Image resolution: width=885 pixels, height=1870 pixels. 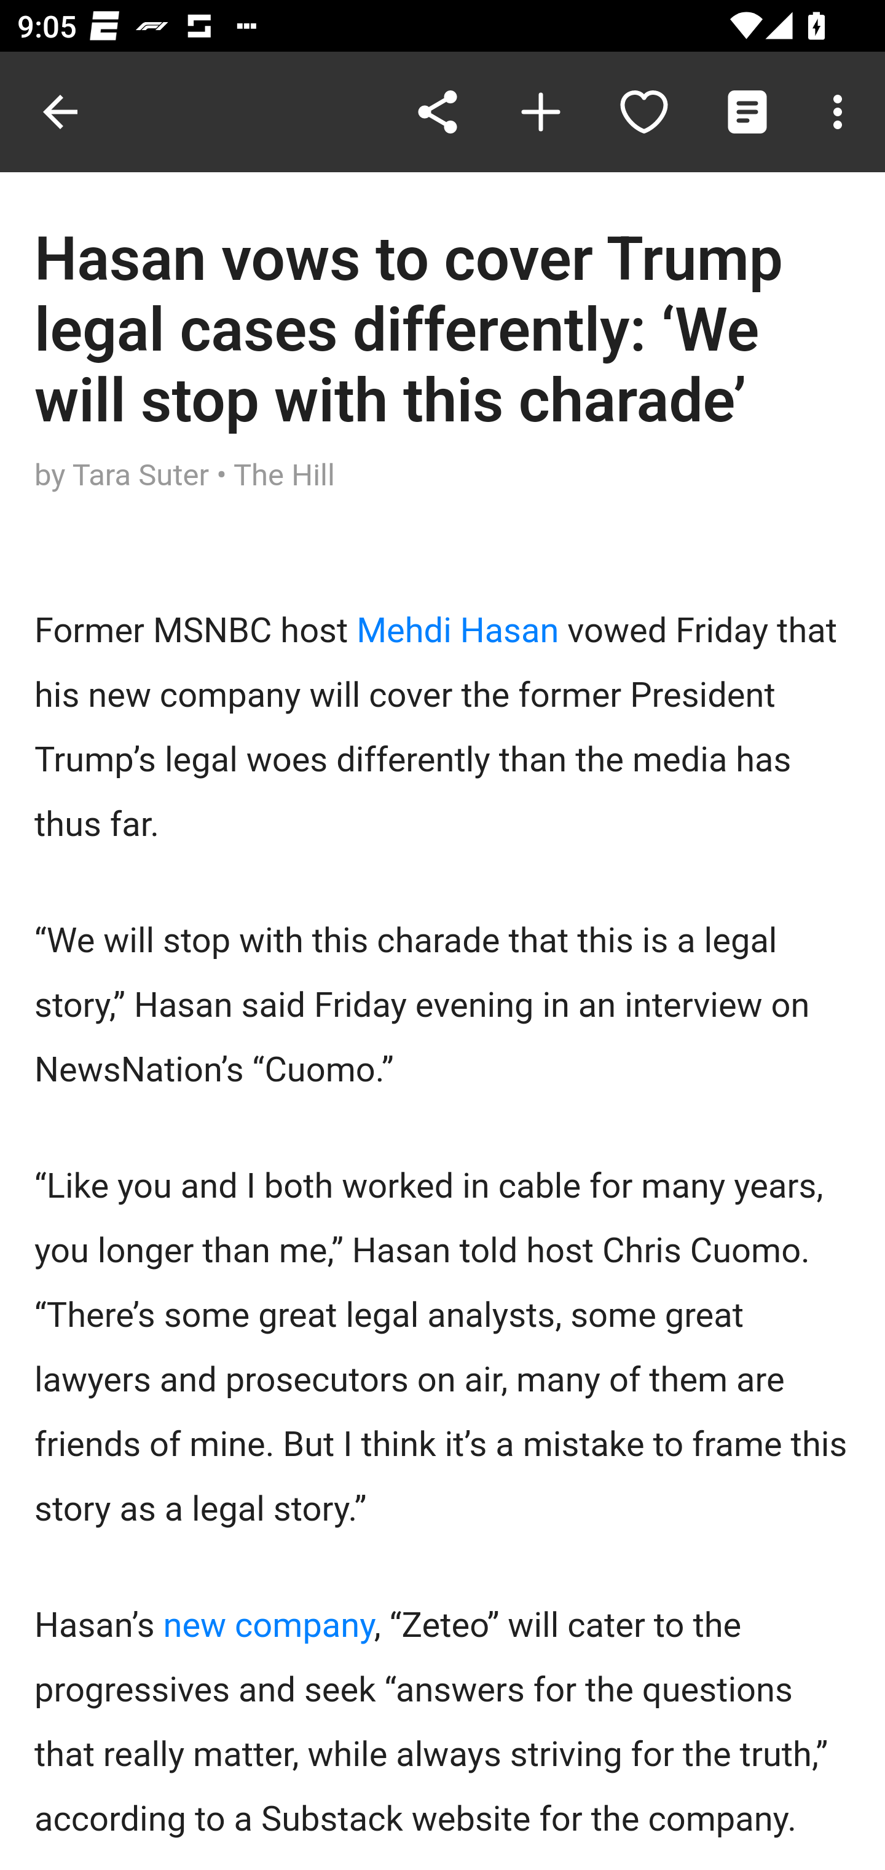 What do you see at coordinates (541, 112) in the screenshot?
I see `Flip` at bounding box center [541, 112].